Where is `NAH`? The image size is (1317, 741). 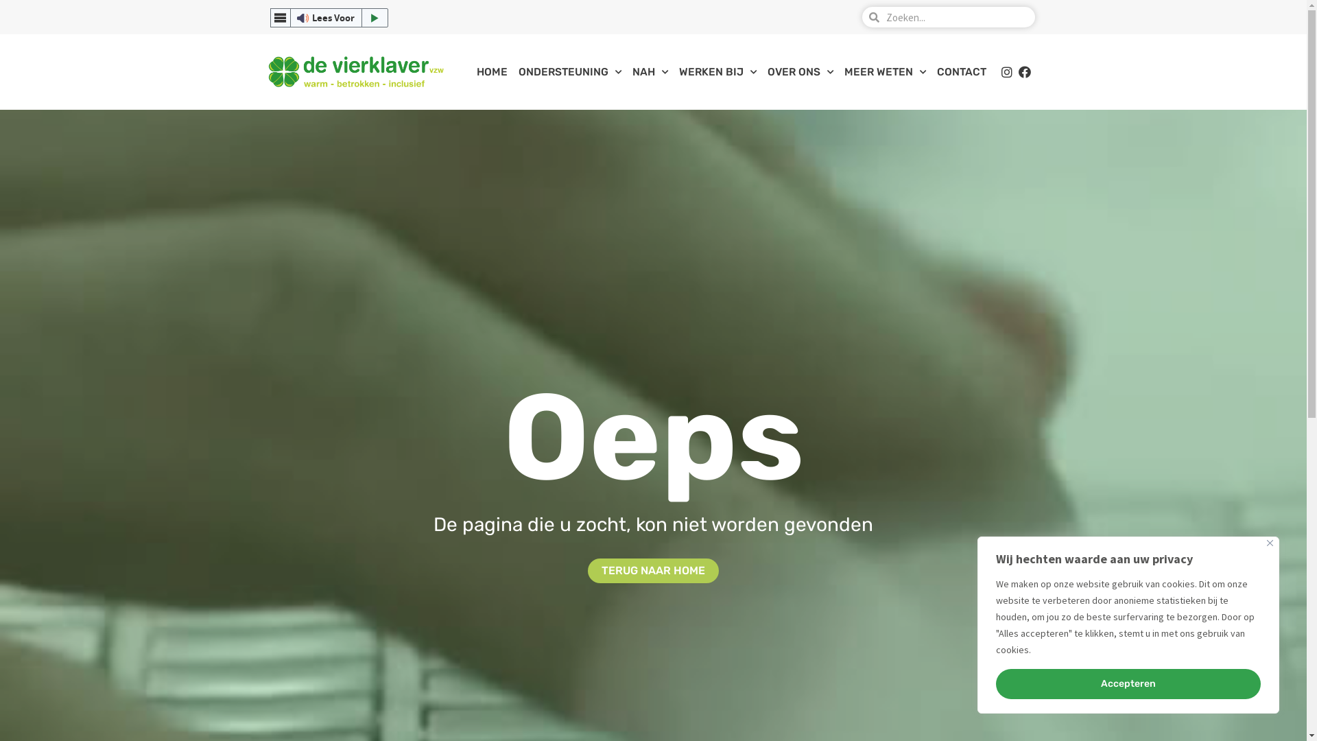
NAH is located at coordinates (650, 72).